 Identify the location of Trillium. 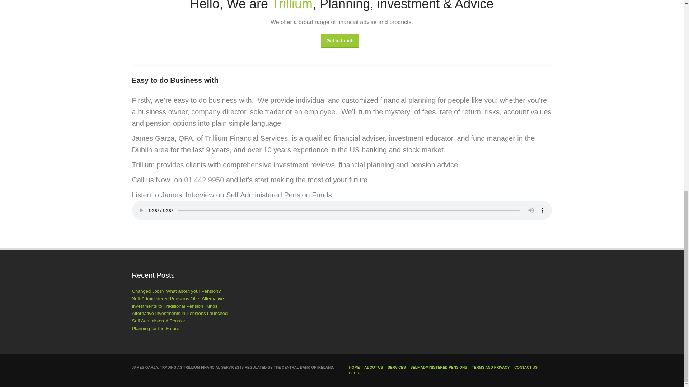
(292, 6).